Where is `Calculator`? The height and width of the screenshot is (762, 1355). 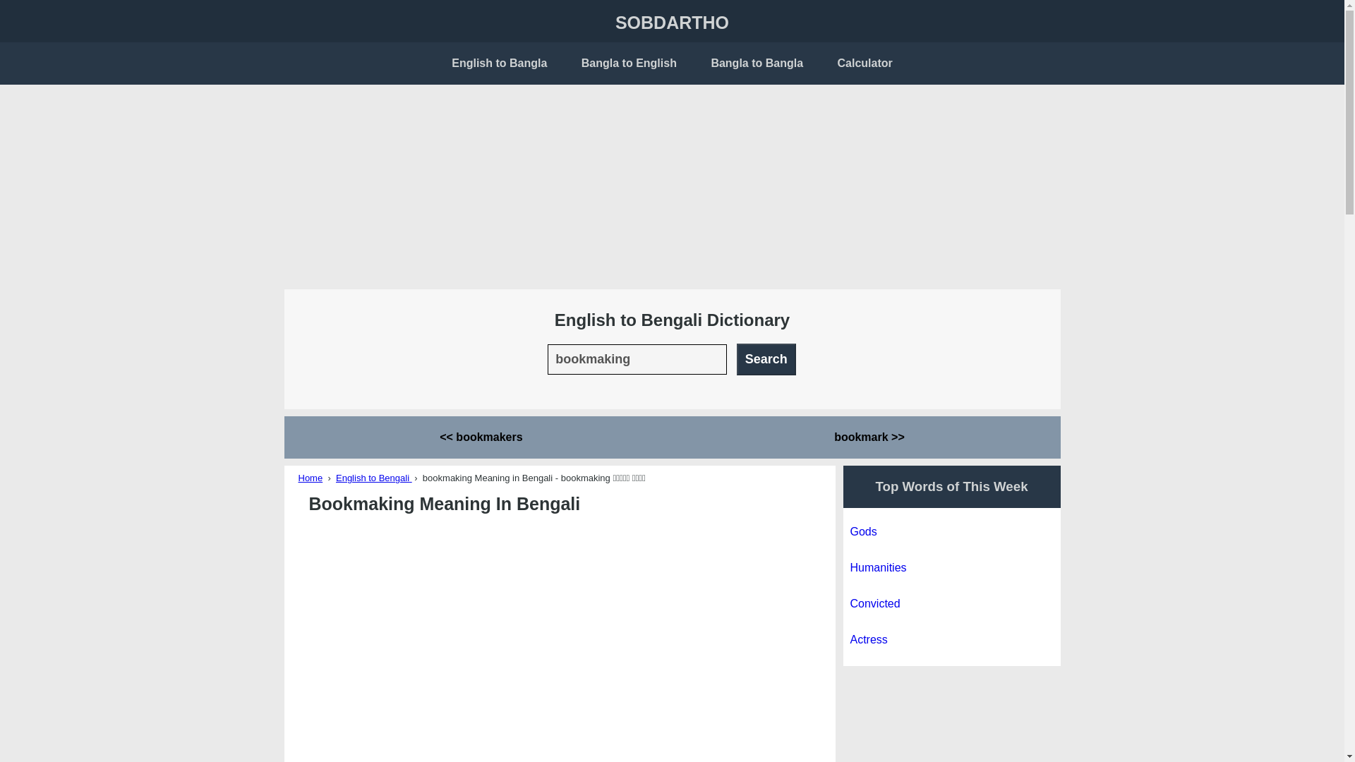 Calculator is located at coordinates (865, 63).